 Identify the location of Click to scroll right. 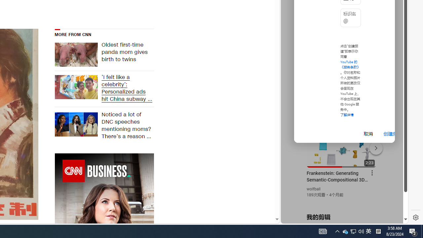
(395, 28).